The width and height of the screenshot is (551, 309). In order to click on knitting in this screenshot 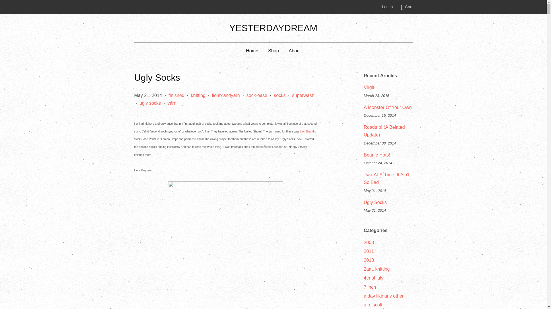, I will do `click(198, 96)`.